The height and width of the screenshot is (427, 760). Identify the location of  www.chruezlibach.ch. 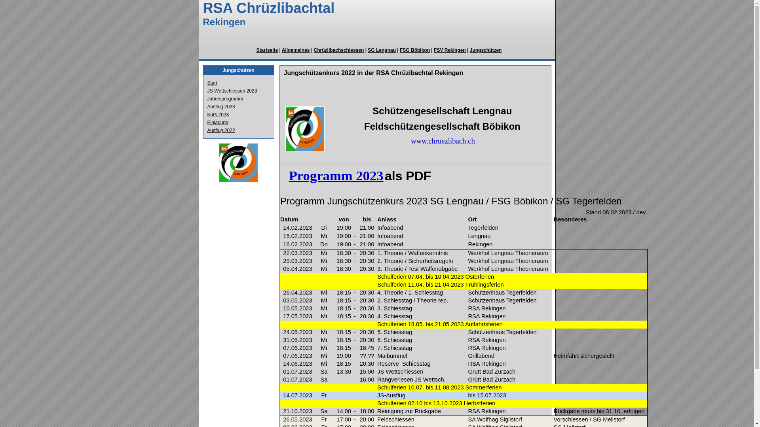
(443, 142).